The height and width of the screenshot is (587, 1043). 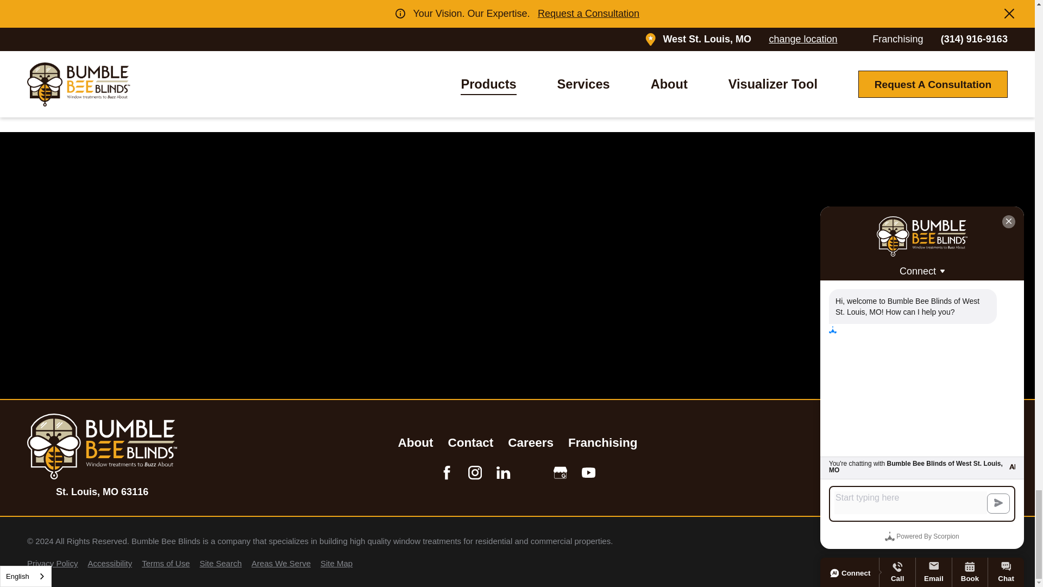 I want to click on Google Business Profile, so click(x=561, y=473).